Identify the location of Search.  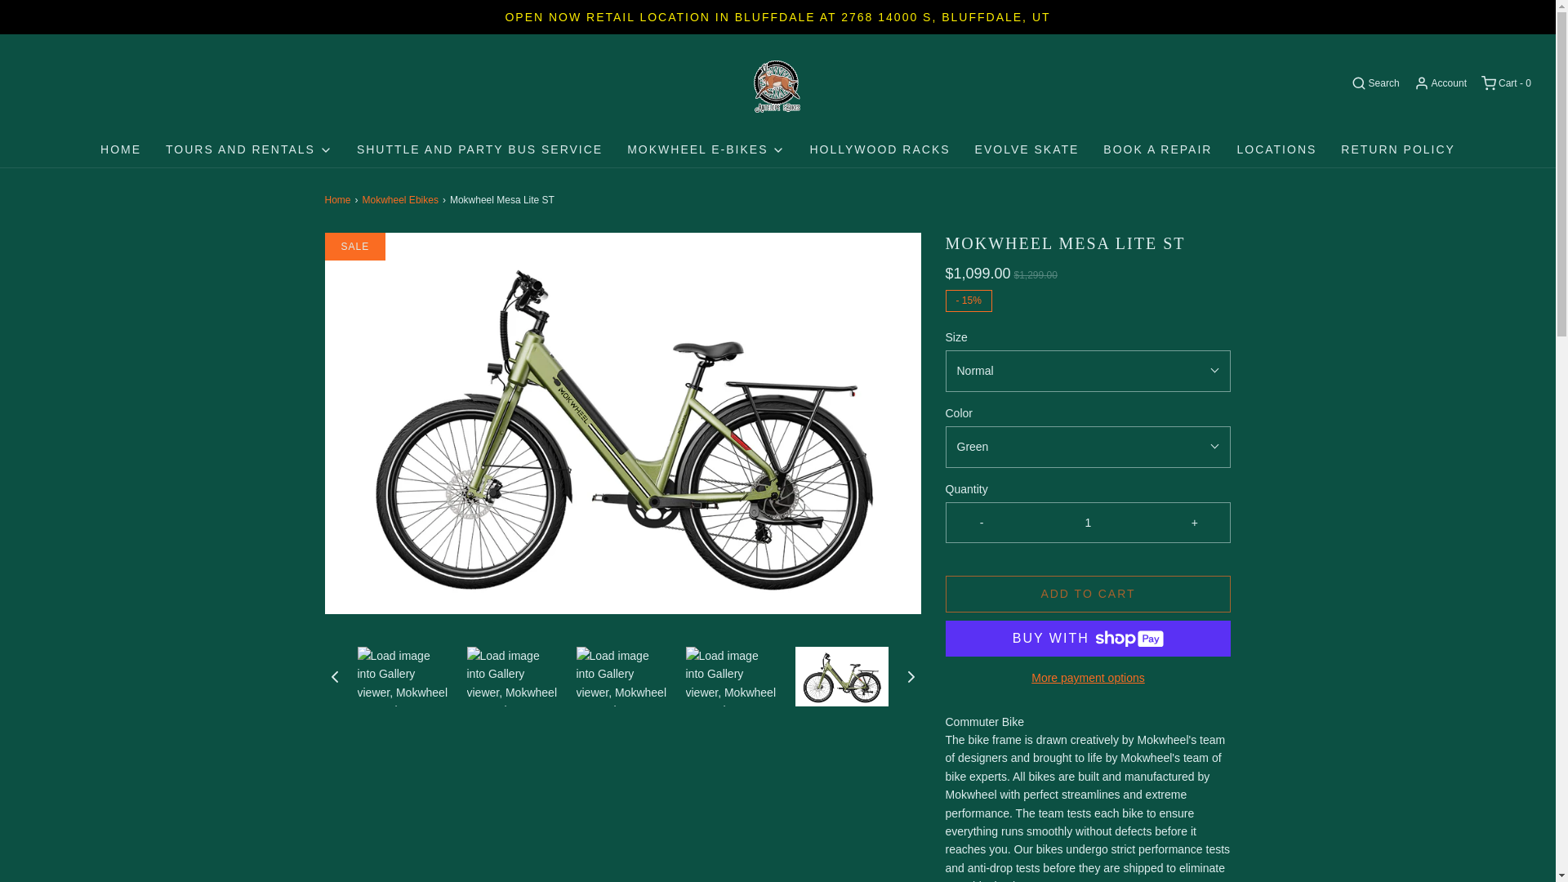
(1374, 83).